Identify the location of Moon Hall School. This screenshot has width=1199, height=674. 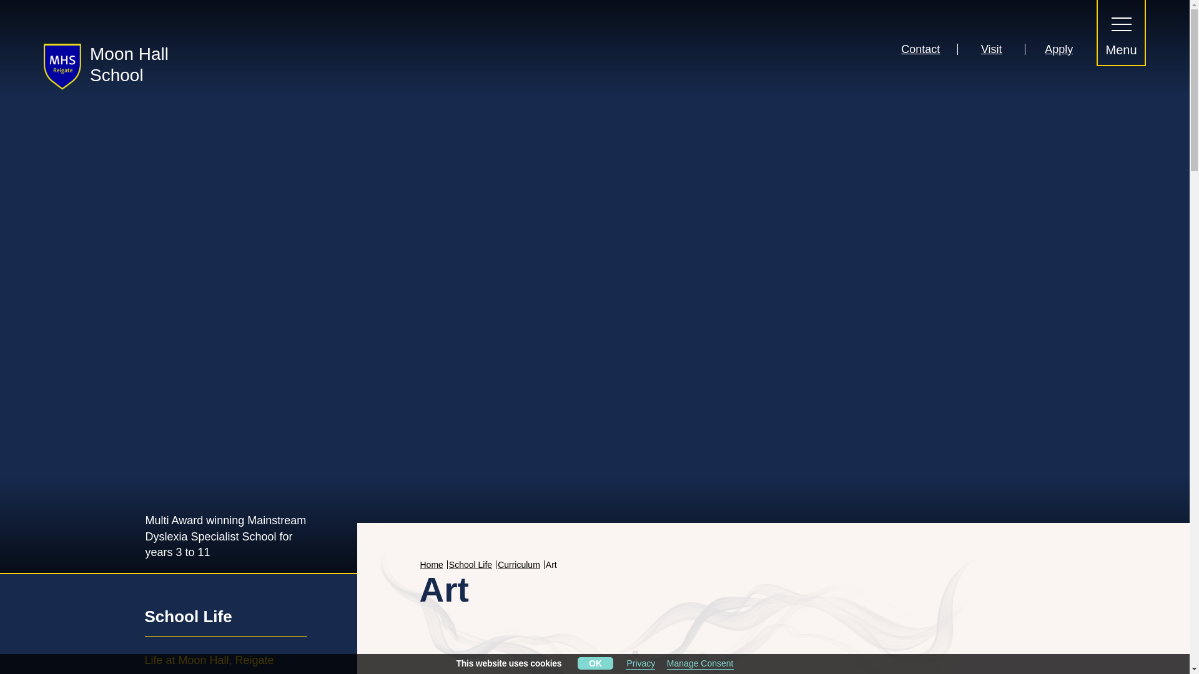
(113, 66).